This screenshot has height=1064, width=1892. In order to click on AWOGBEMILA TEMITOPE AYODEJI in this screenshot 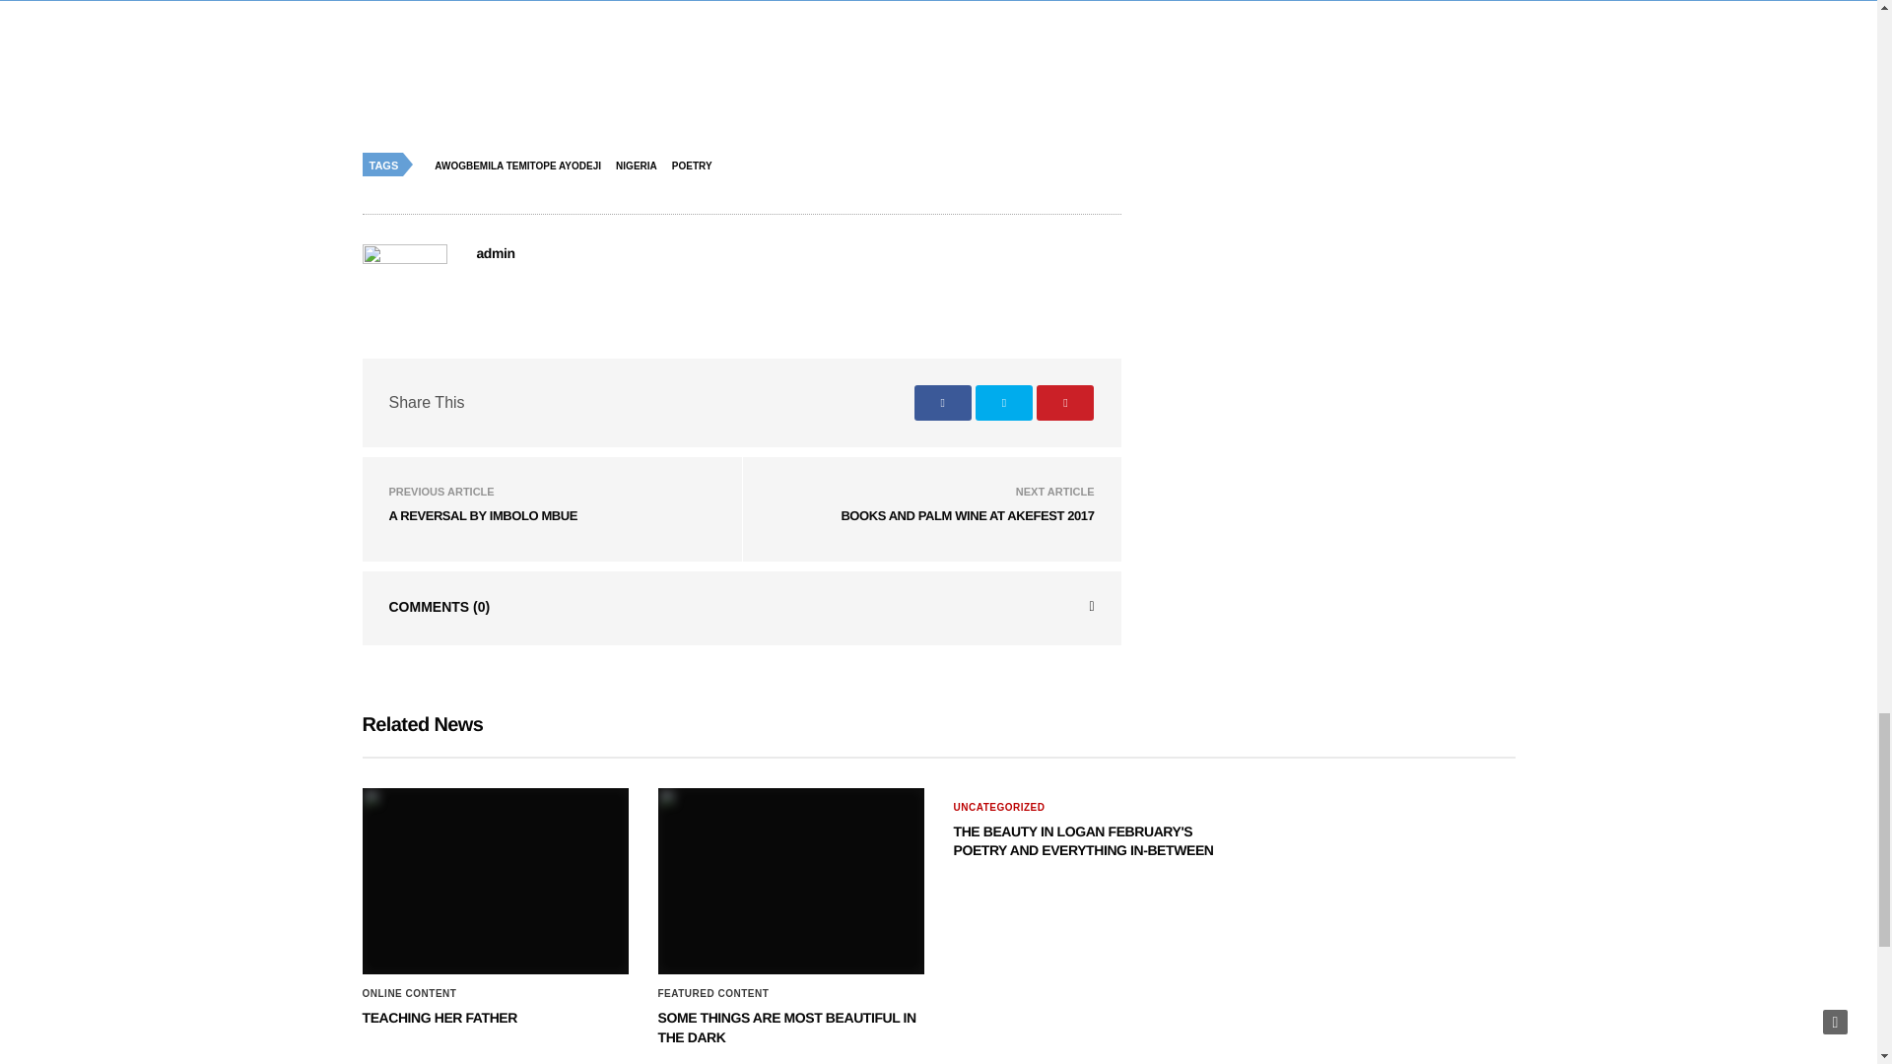, I will do `click(522, 166)`.